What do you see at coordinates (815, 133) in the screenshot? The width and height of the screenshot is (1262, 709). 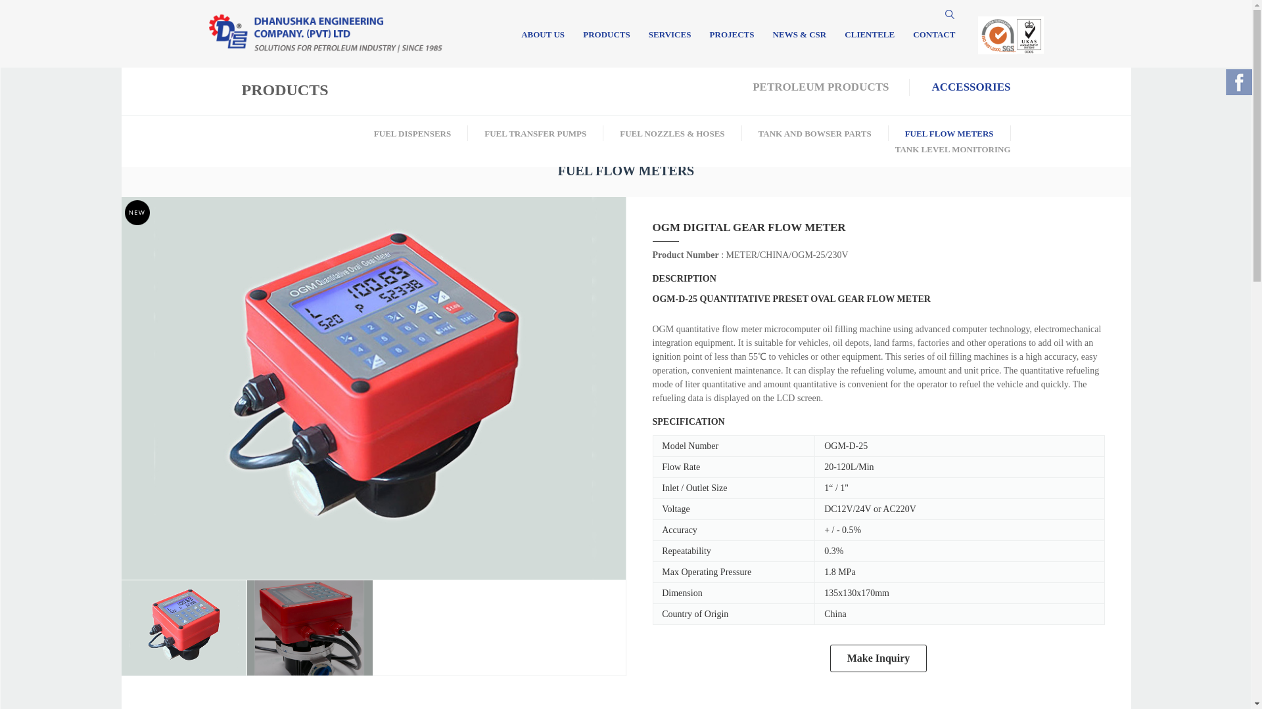 I see `TANK AND BOWSER PARTS` at bounding box center [815, 133].